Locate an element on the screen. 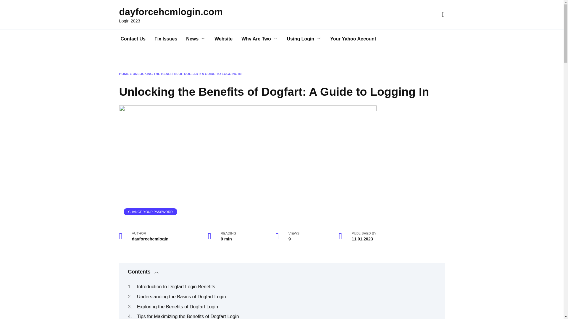 The height and width of the screenshot is (319, 568). News is located at coordinates (196, 39).